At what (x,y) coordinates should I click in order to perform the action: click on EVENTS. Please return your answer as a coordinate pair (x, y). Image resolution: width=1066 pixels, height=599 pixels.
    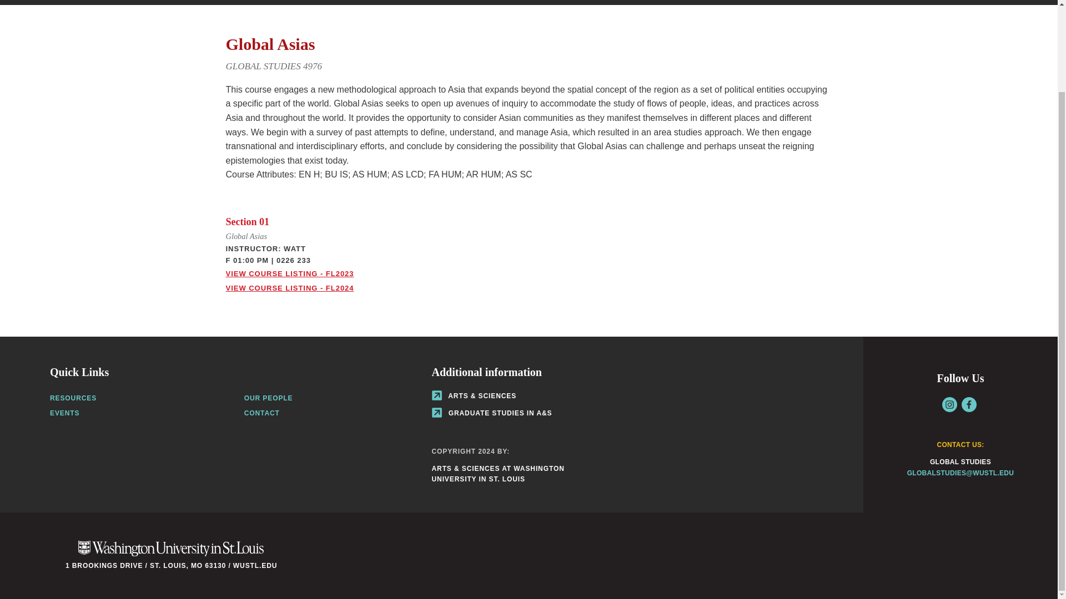
    Looking at the image, I should click on (64, 413).